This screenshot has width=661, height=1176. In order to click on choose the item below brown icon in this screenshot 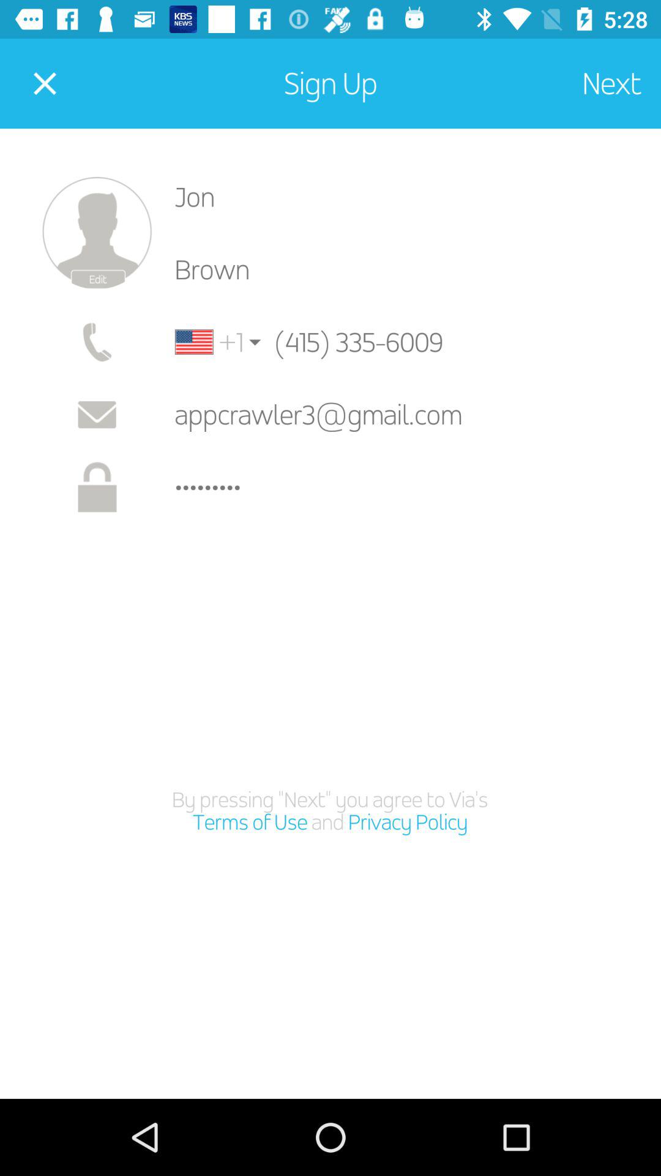, I will do `click(209, 342)`.